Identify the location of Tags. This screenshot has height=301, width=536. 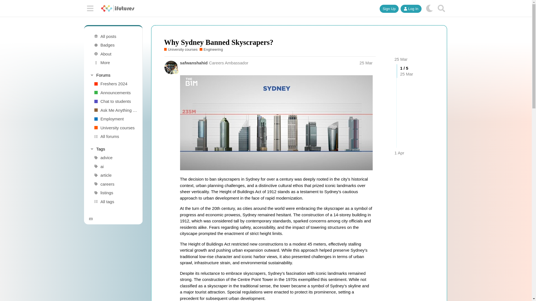
(113, 149).